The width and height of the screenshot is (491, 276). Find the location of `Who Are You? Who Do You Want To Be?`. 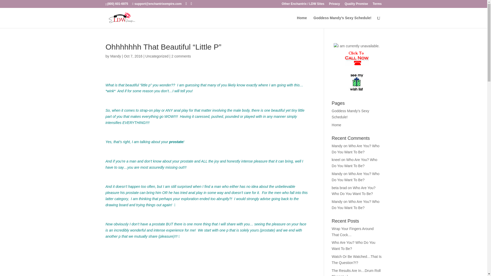

Who Are You? Who Do You Want To Be? is located at coordinates (353, 245).